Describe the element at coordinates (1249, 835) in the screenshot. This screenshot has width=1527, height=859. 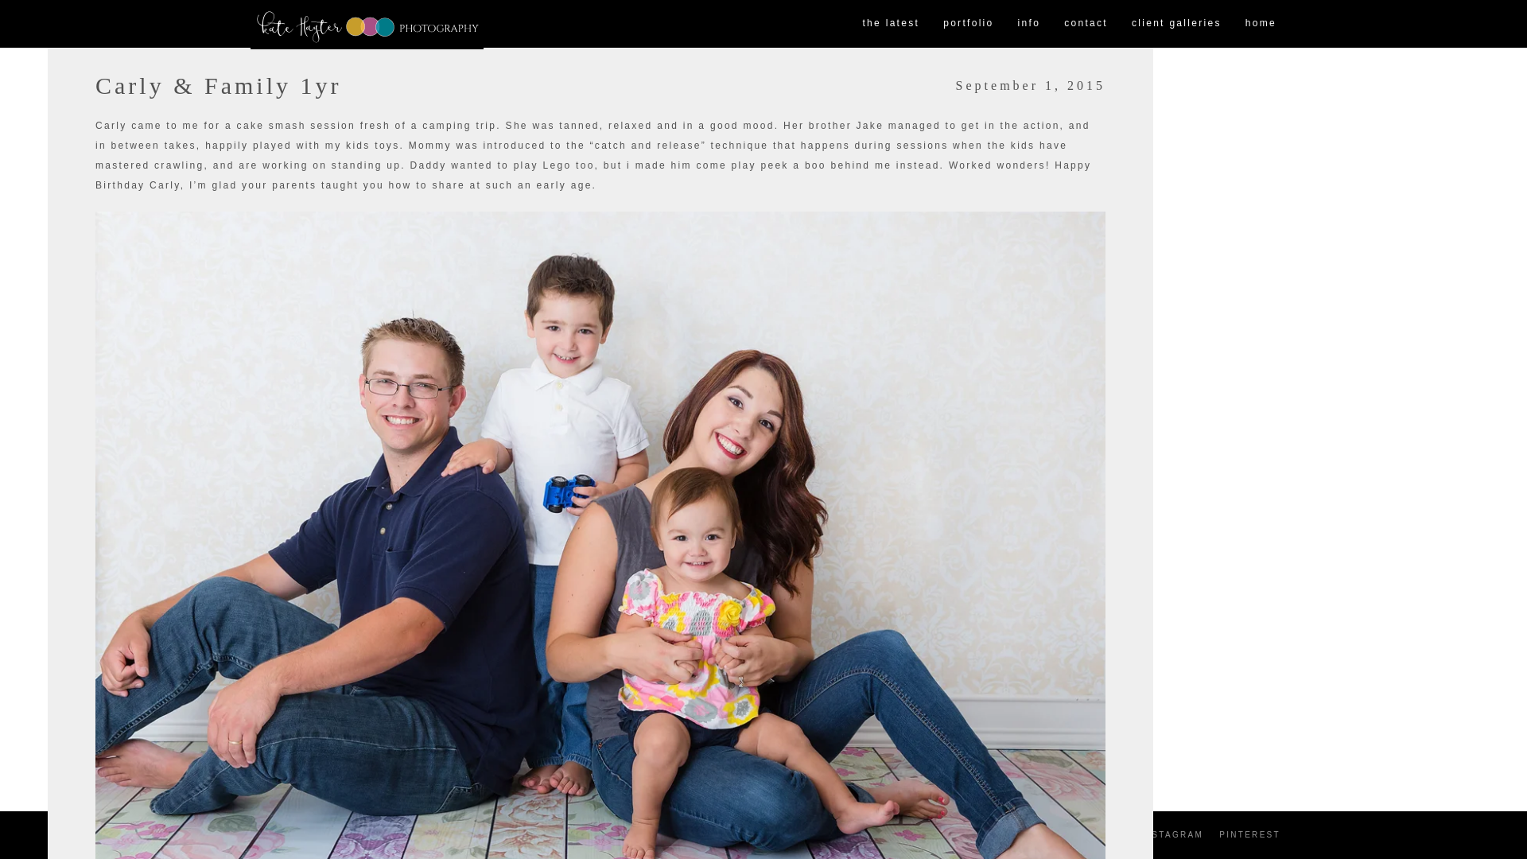
I see `PINTEREST` at that location.